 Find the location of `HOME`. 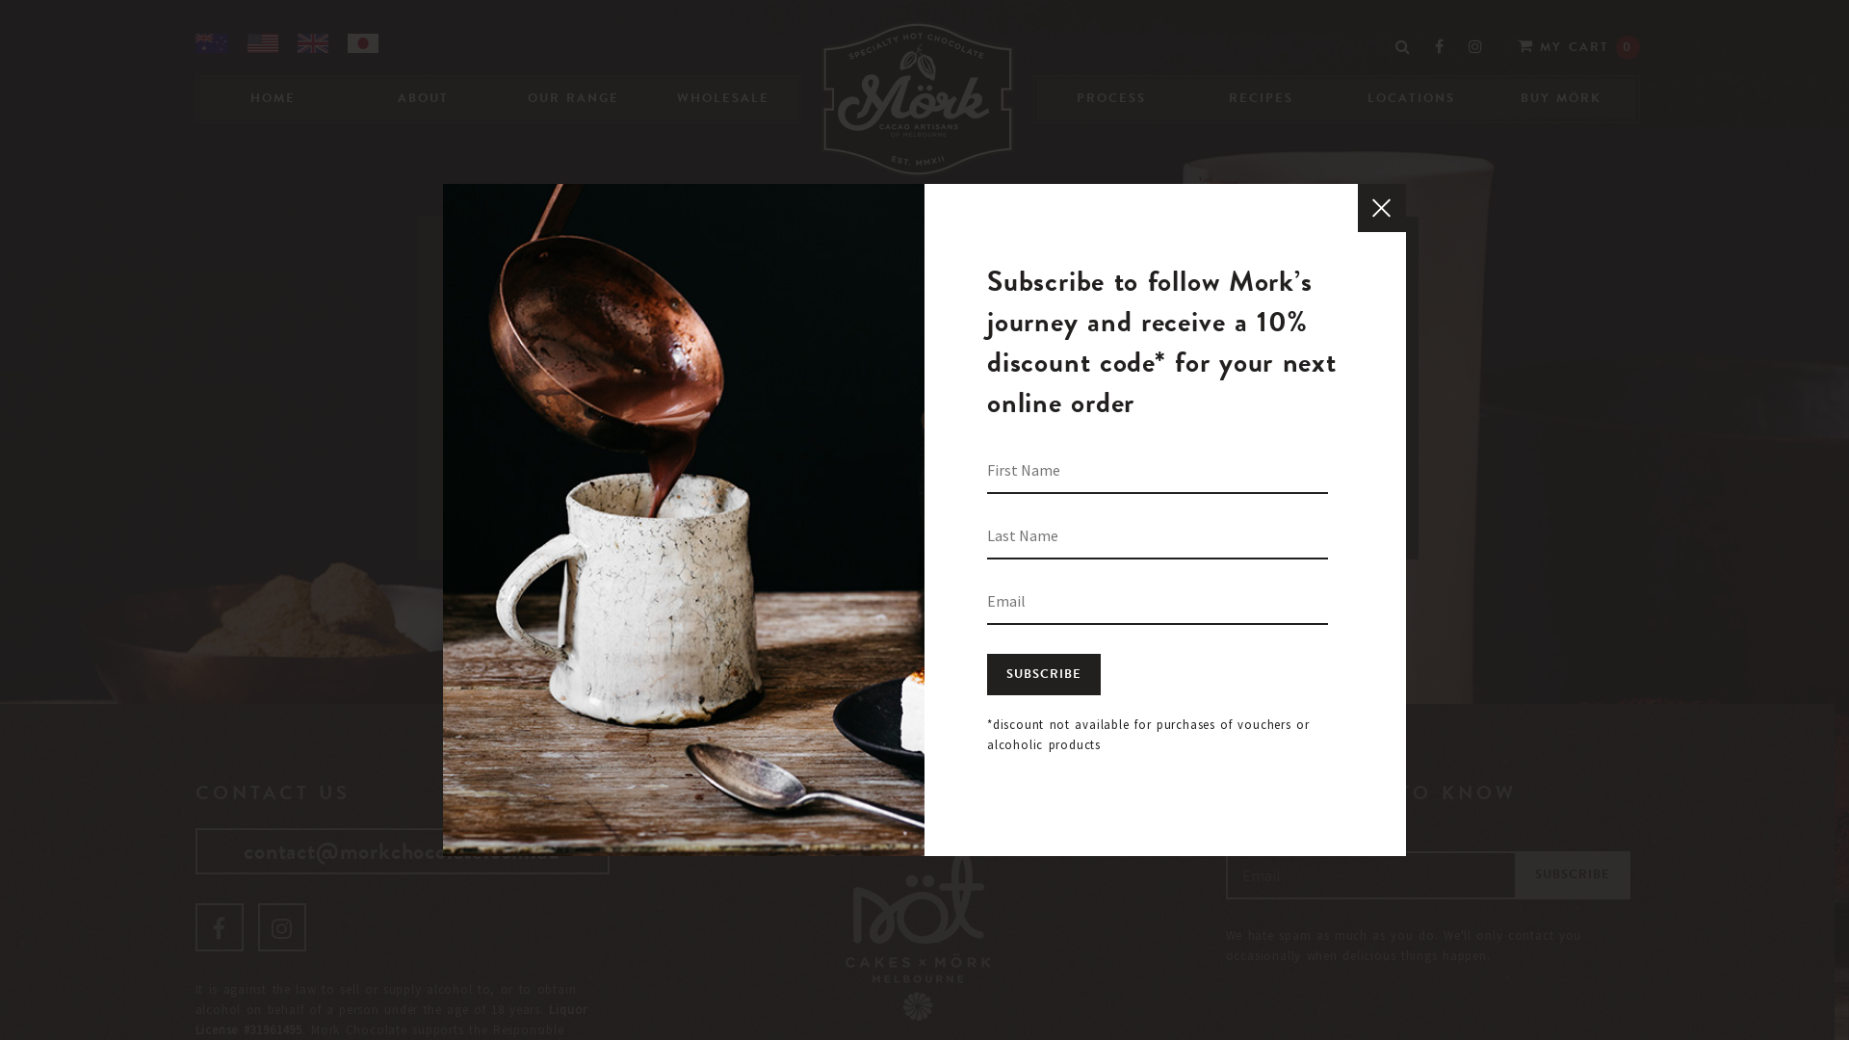

HOME is located at coordinates (273, 99).